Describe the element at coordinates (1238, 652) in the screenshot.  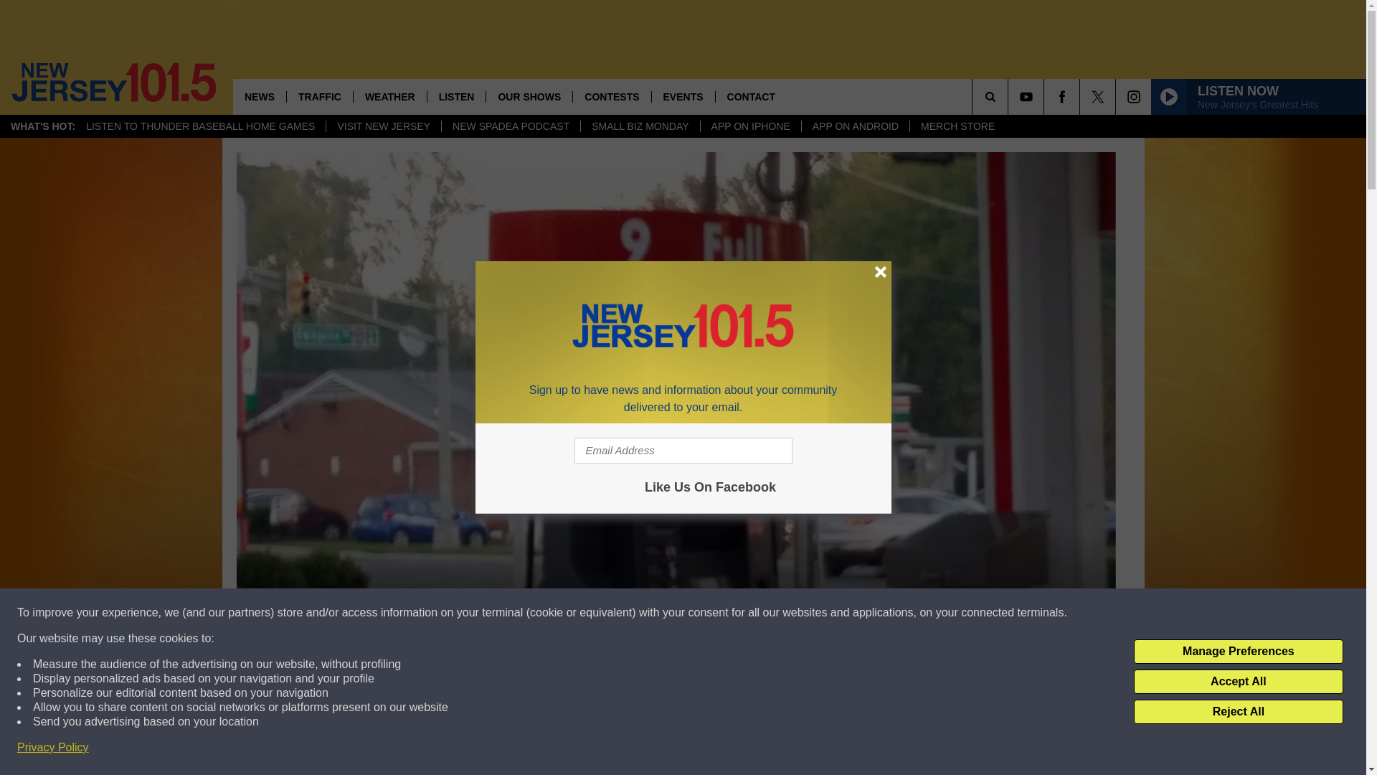
I see `Manage Preferences` at that location.